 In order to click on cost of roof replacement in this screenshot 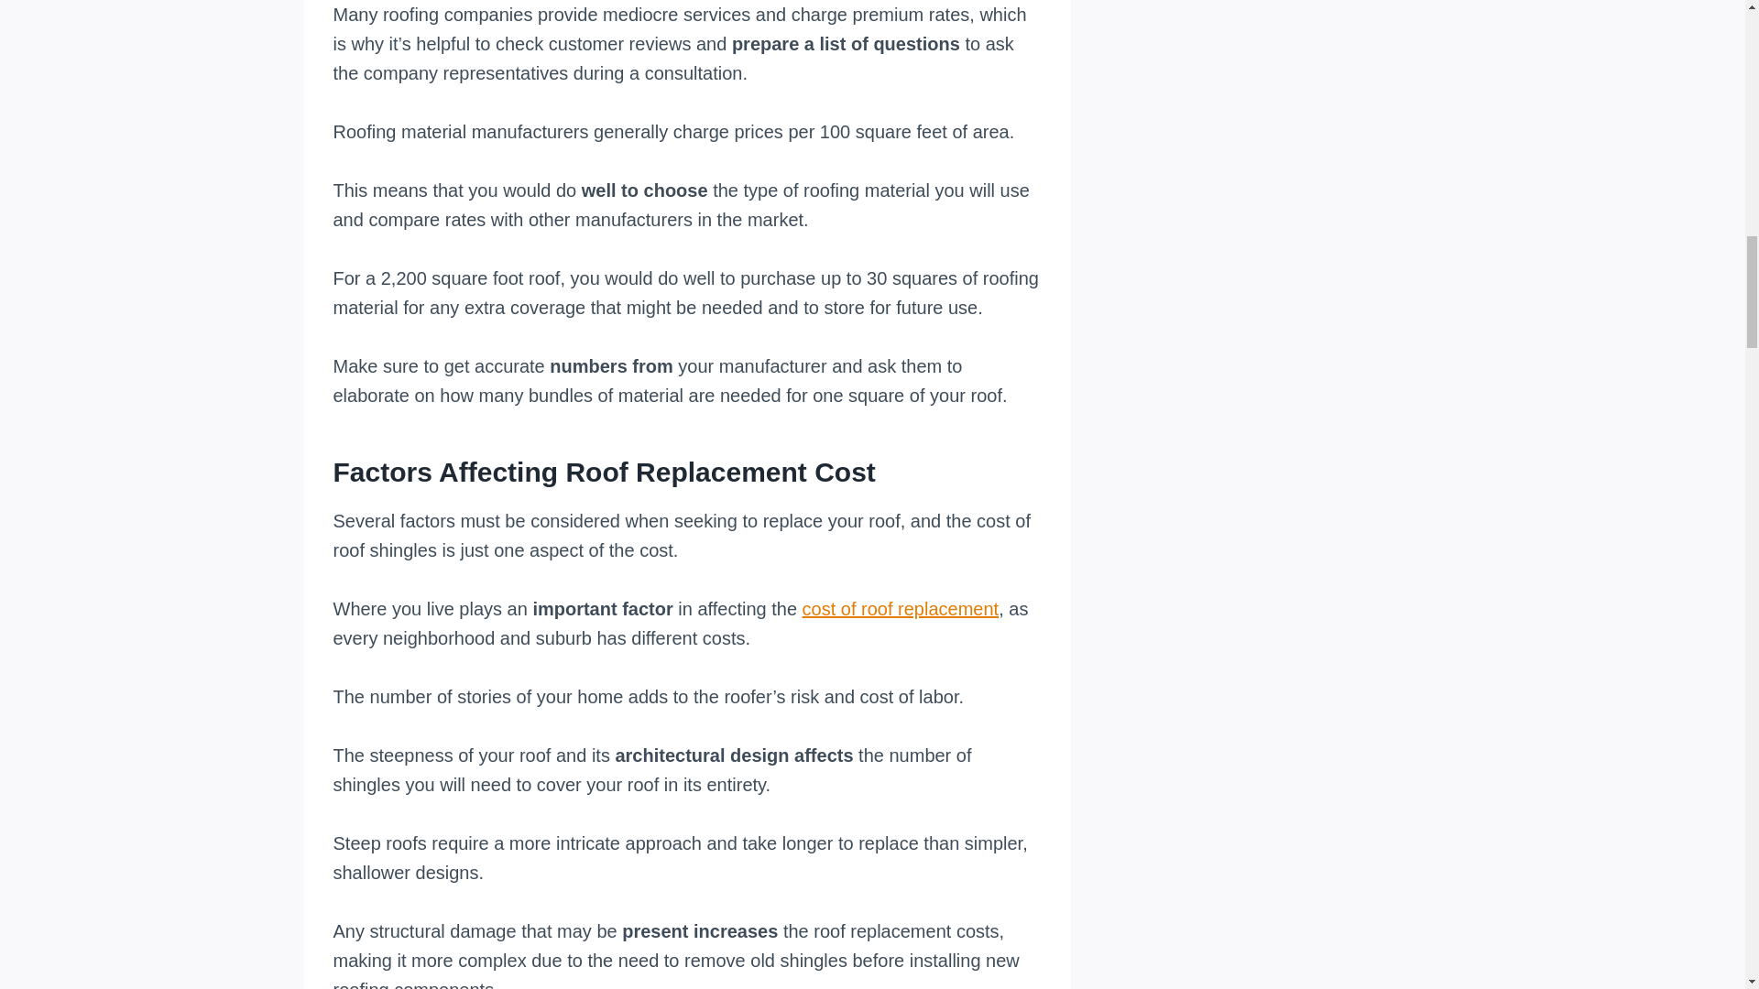, I will do `click(900, 609)`.